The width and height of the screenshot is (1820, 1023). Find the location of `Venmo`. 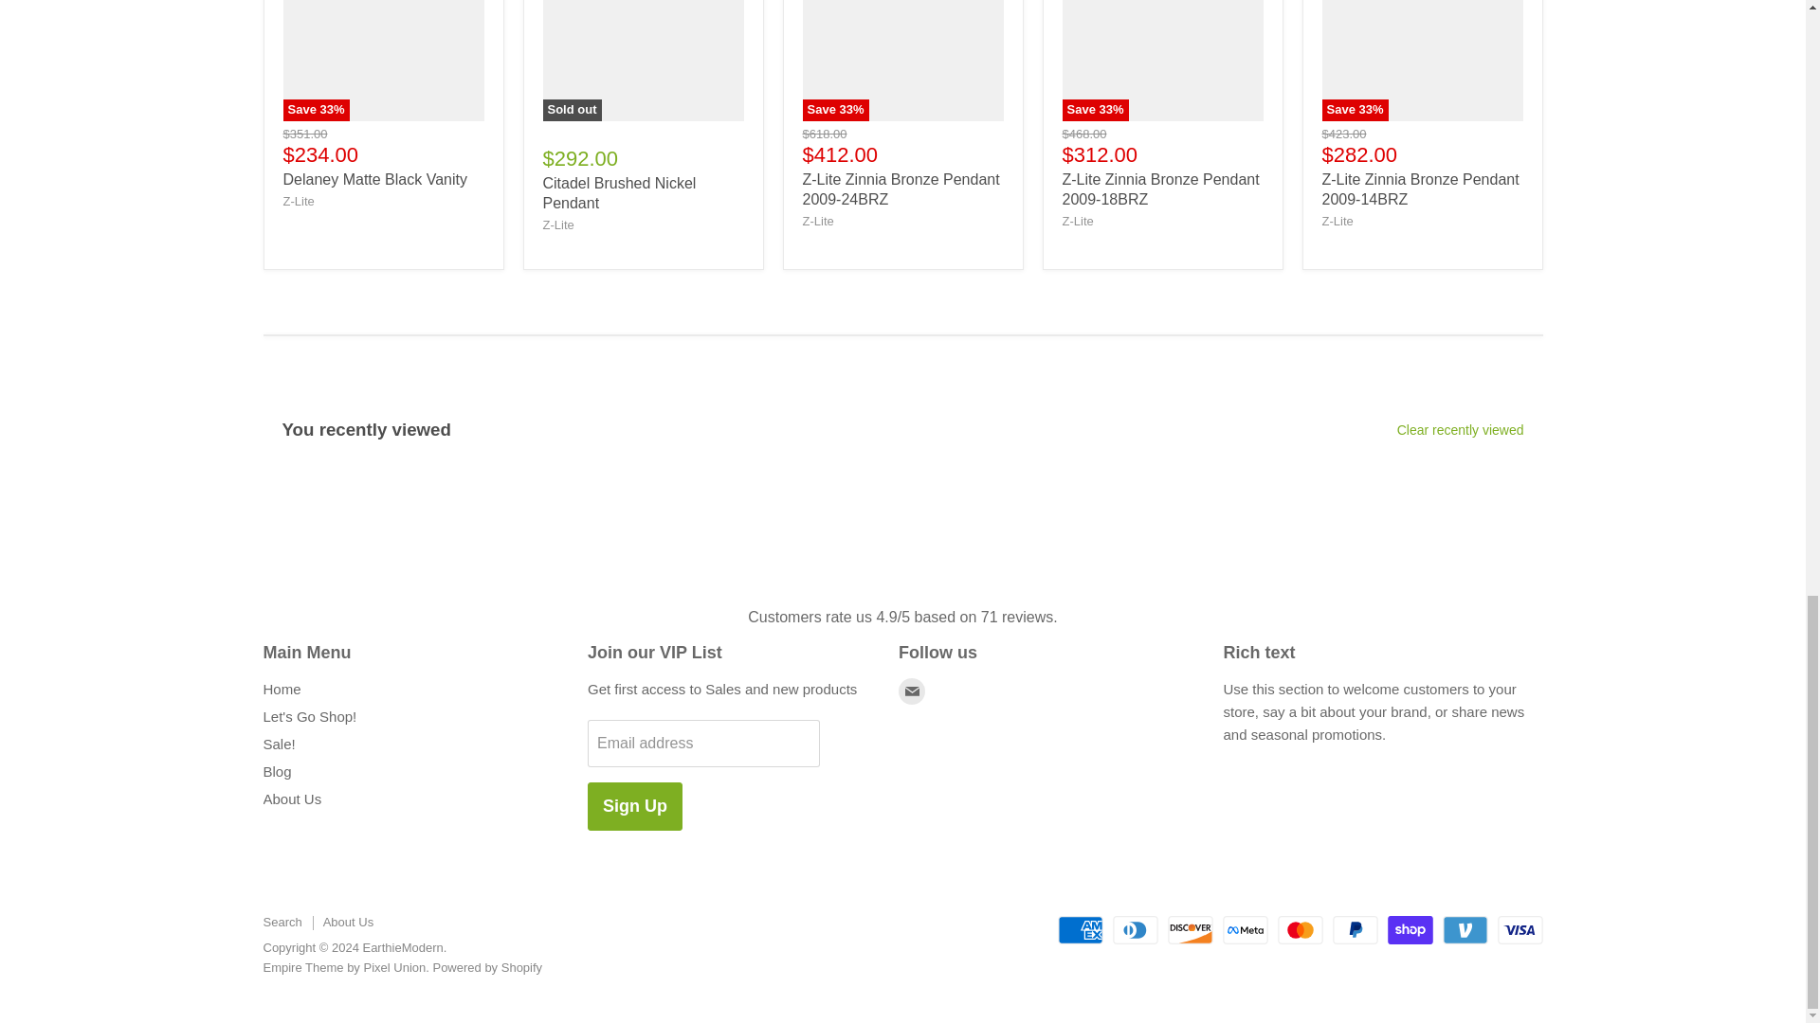

Venmo is located at coordinates (1465, 929).